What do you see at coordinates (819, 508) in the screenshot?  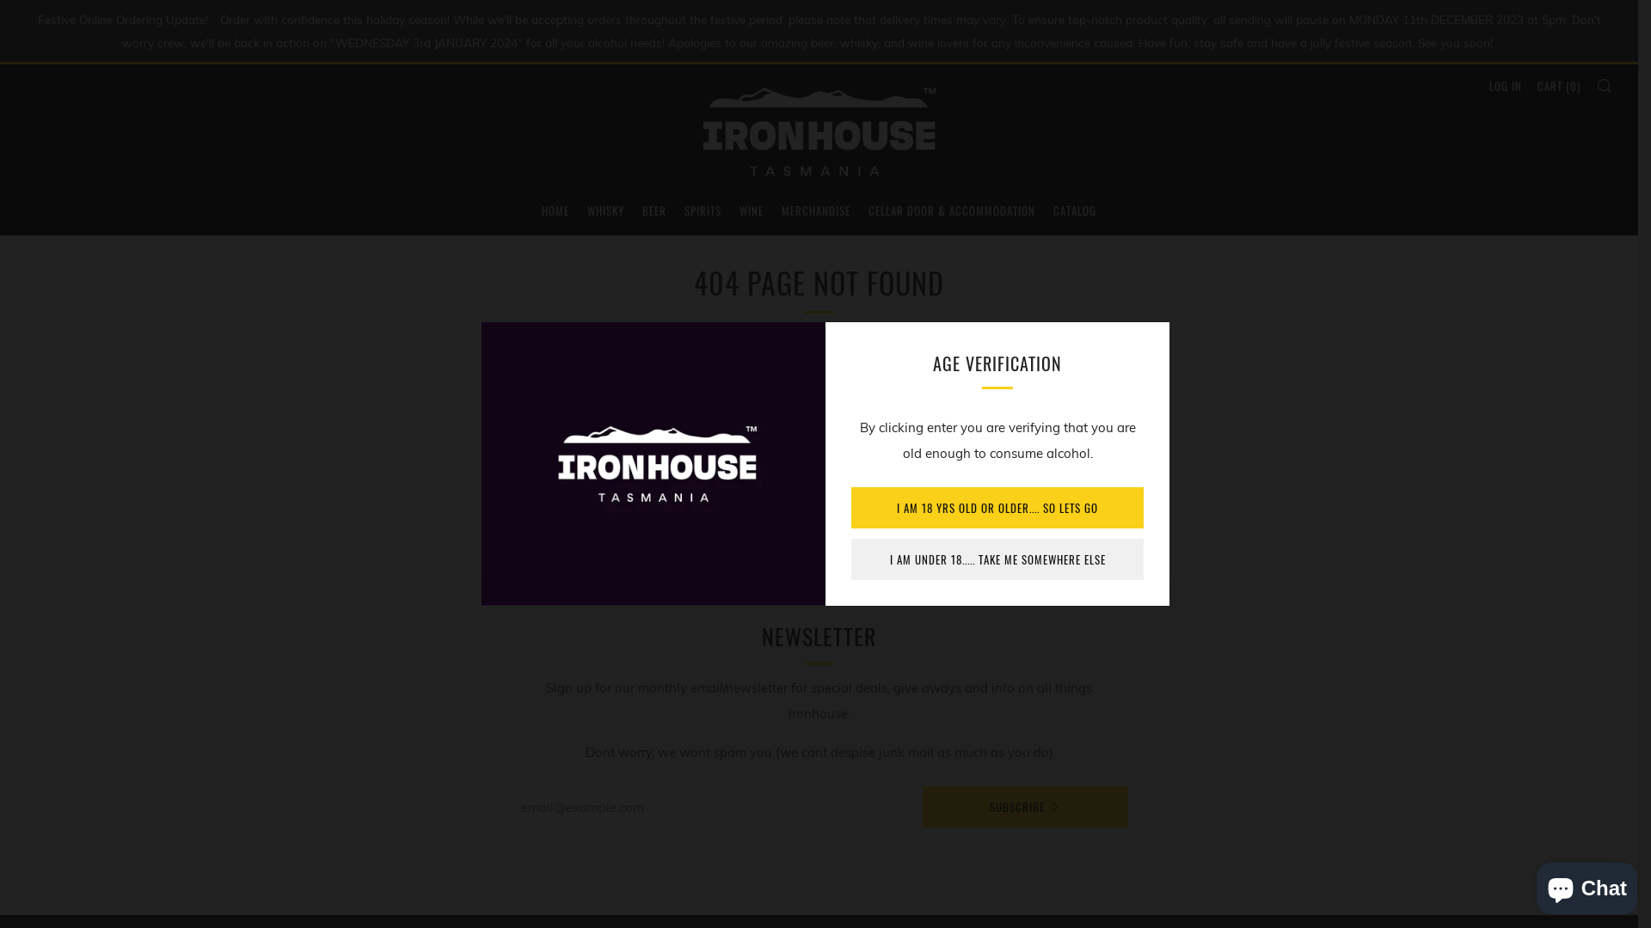 I see `CONTINUE SHOPPING` at bounding box center [819, 508].